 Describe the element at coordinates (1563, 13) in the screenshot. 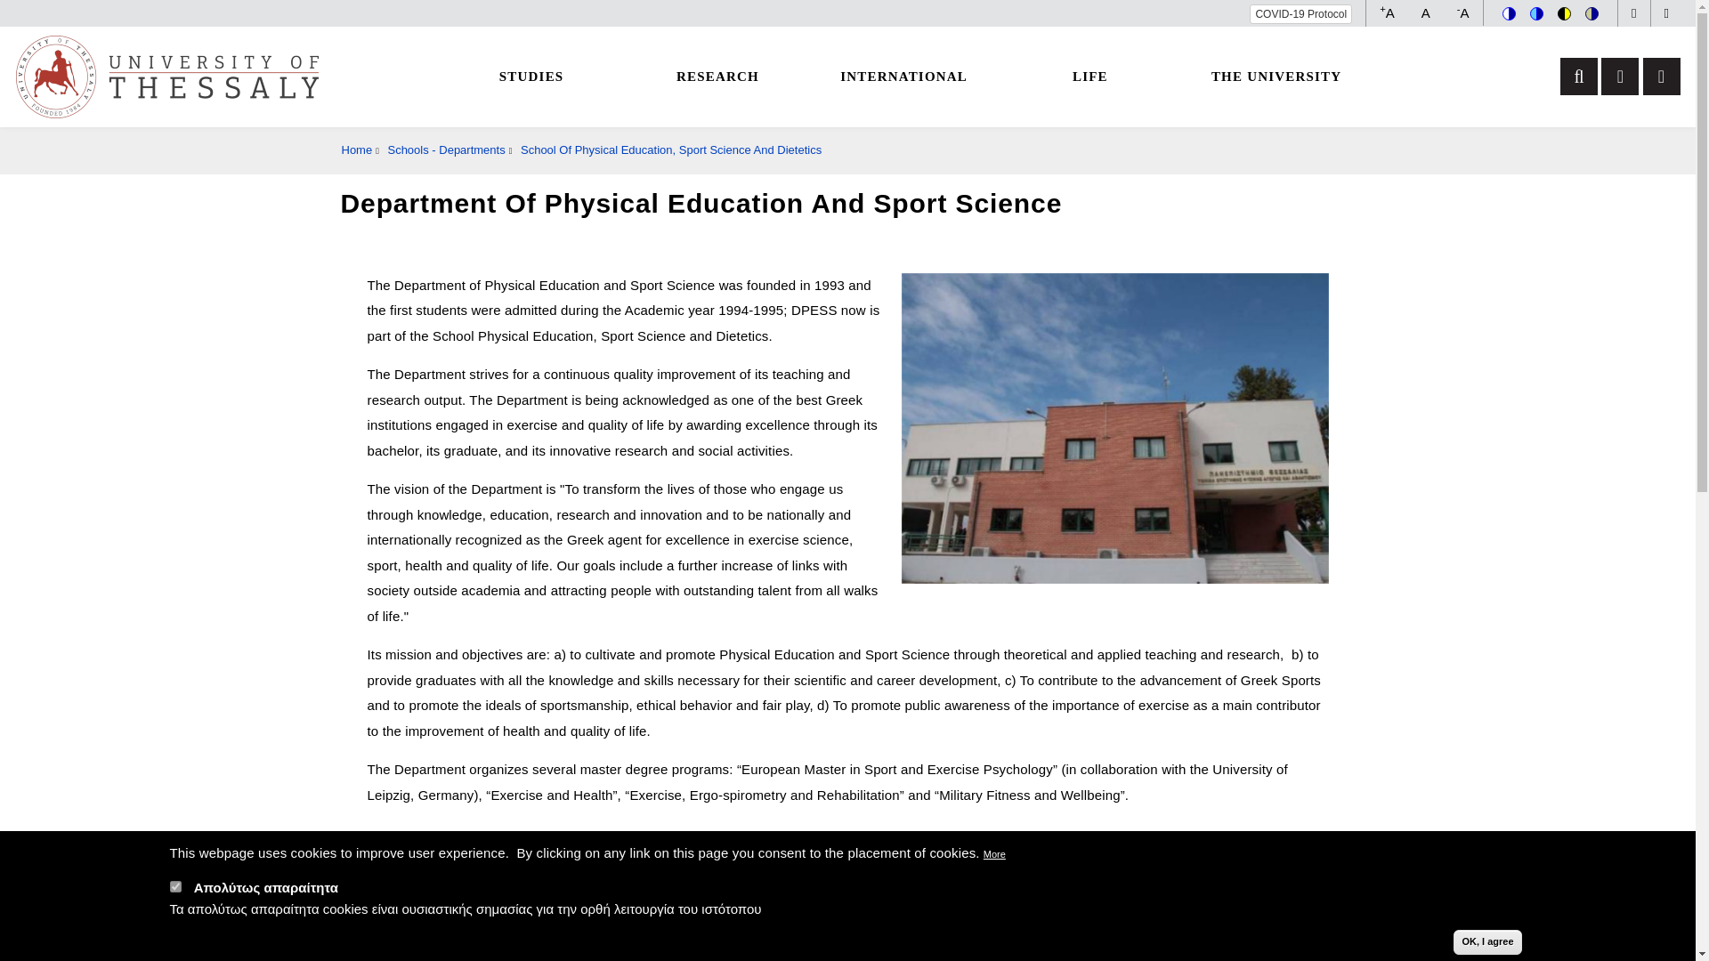

I see `Switch to high visibility theme` at that location.